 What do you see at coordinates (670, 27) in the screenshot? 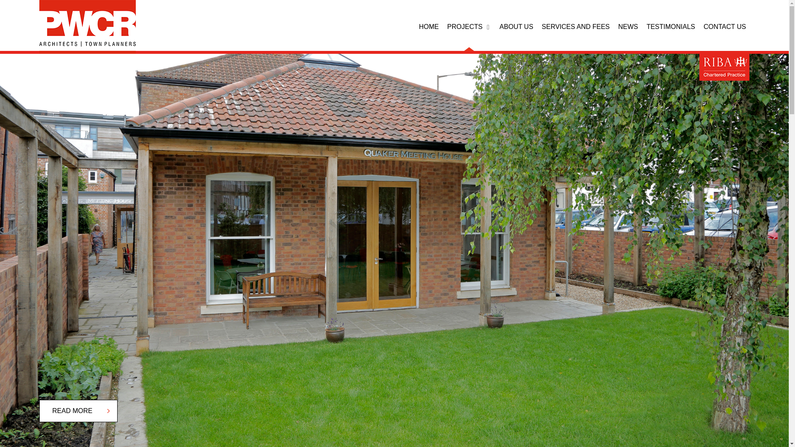
I see `TESTIMONIALS` at bounding box center [670, 27].